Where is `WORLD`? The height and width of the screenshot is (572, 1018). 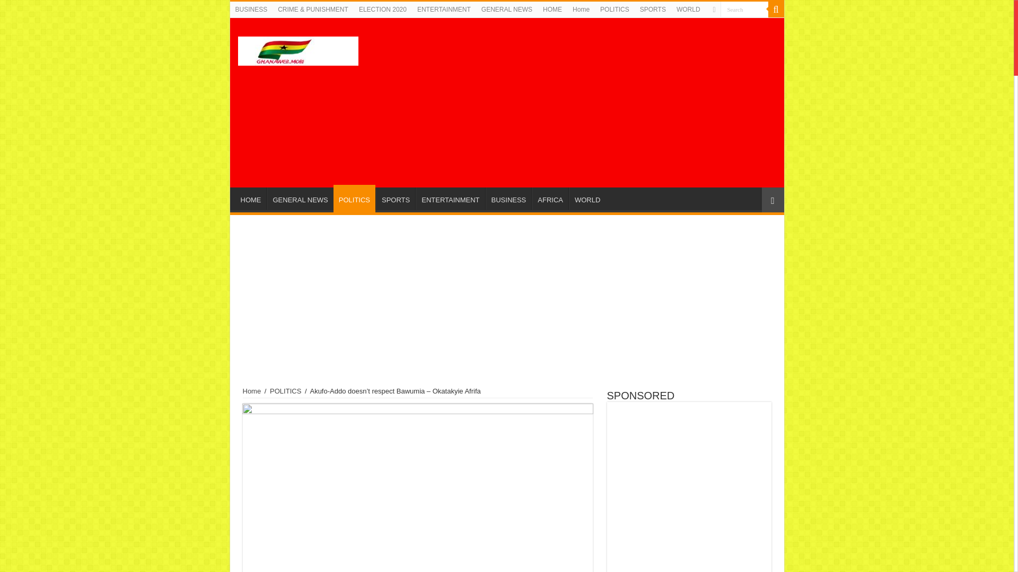
WORLD is located at coordinates (587, 199).